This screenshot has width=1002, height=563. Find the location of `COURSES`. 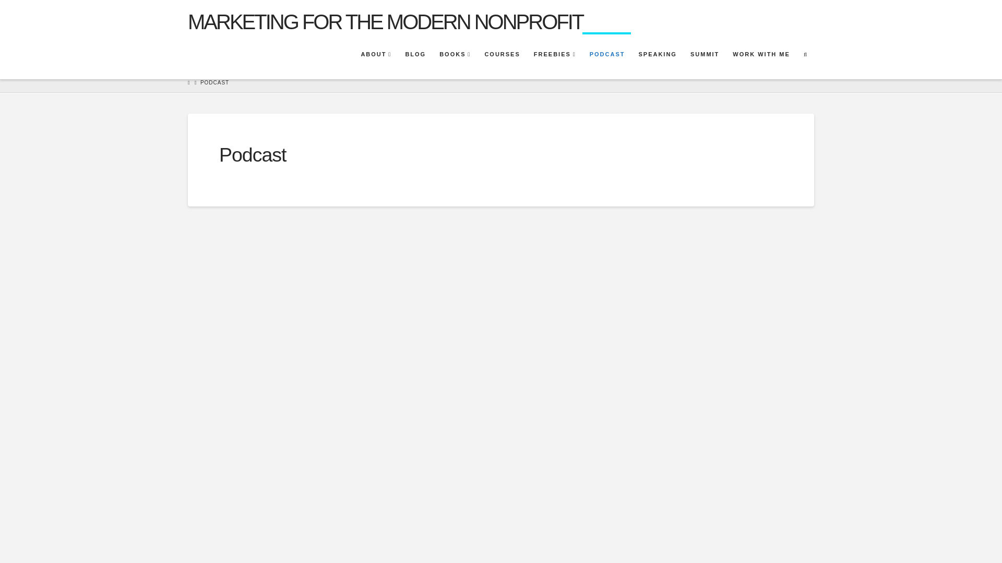

COURSES is located at coordinates (501, 55).